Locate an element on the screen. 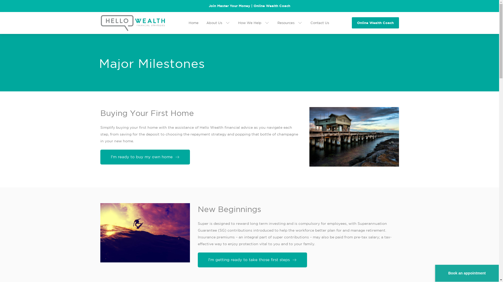 The height and width of the screenshot is (282, 503). Contact Us is located at coordinates (320, 23).